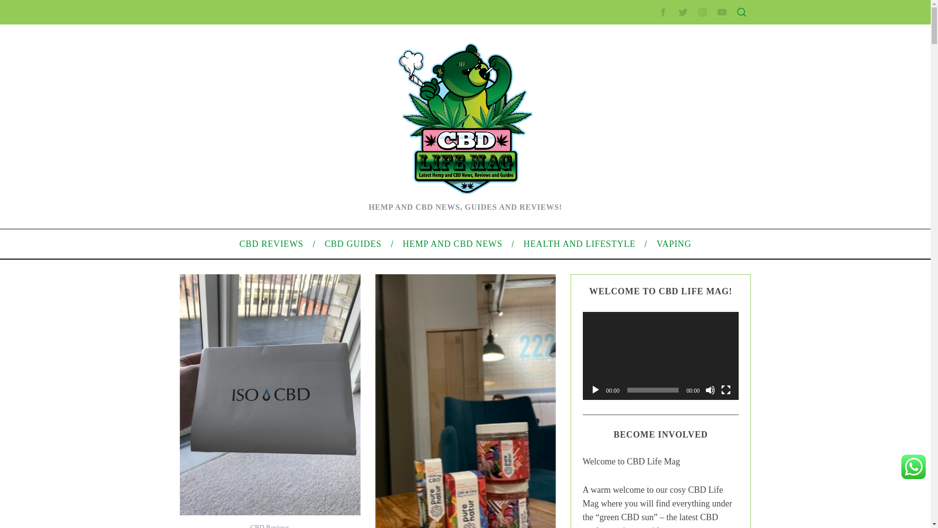 The width and height of the screenshot is (938, 528). I want to click on The Dark Yorkshire Series: Books 4 To 6, so click(269, 161).